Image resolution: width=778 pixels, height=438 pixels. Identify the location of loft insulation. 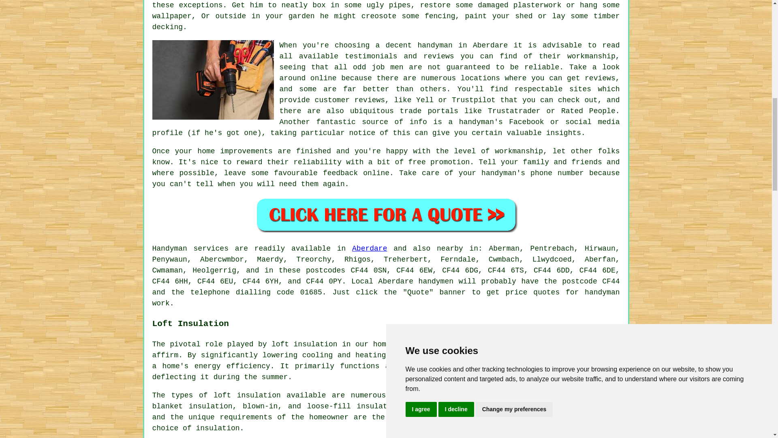
(305, 344).